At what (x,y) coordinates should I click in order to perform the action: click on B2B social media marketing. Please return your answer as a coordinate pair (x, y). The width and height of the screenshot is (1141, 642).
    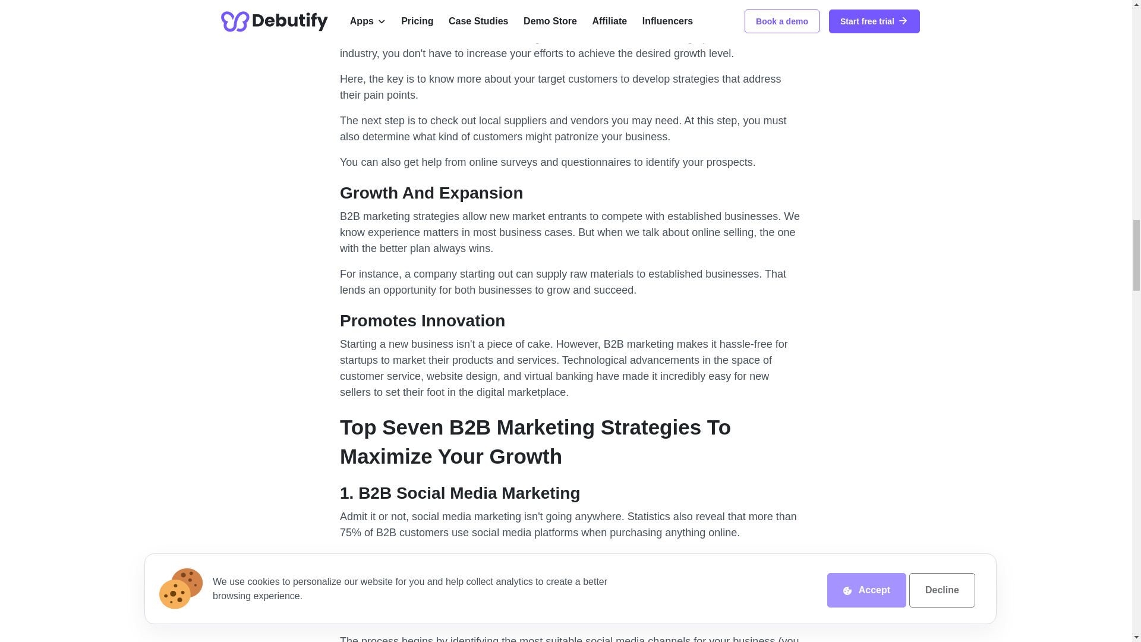
    Looking at the image, I should click on (454, 616).